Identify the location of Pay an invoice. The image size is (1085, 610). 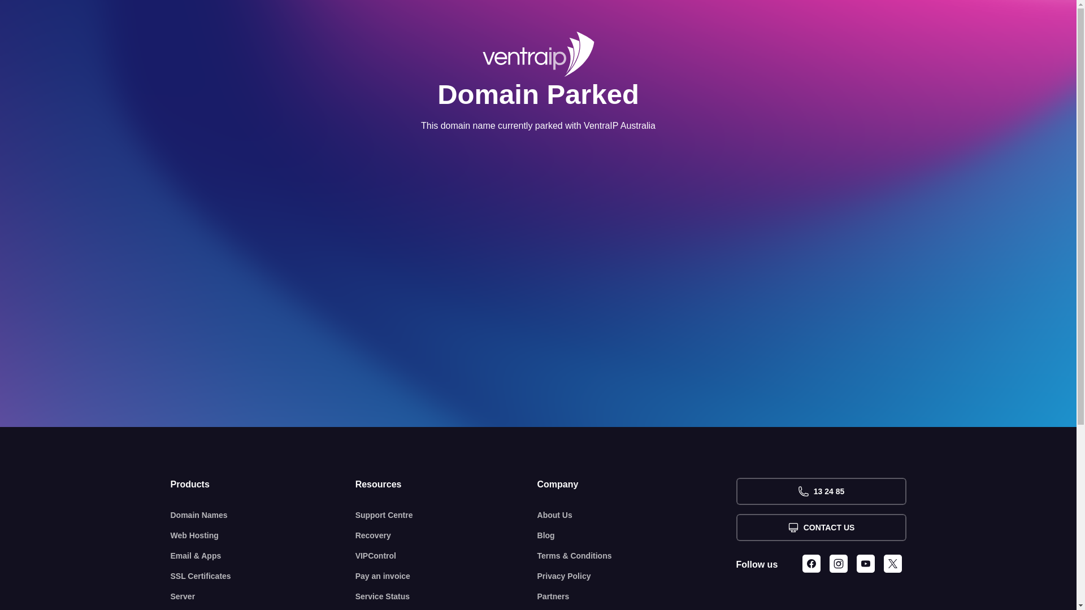
(446, 576).